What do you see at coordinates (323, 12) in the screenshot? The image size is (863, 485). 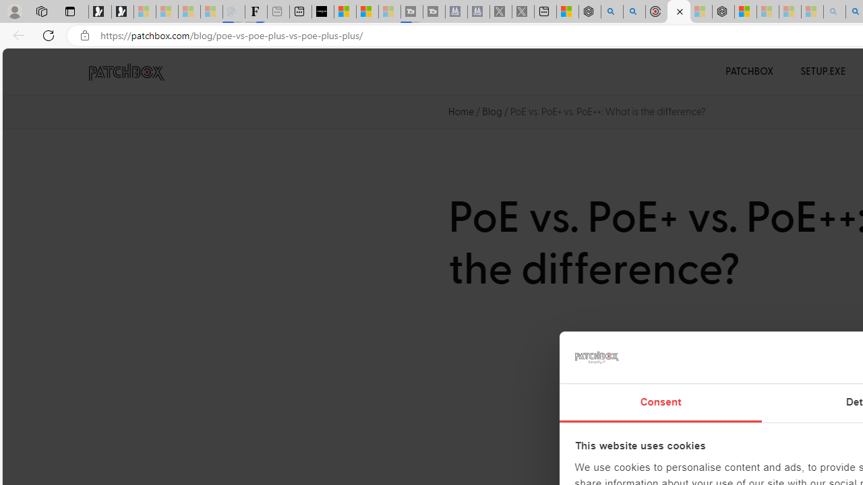 I see `What's the best AI voice generator? - voice.ai` at bounding box center [323, 12].